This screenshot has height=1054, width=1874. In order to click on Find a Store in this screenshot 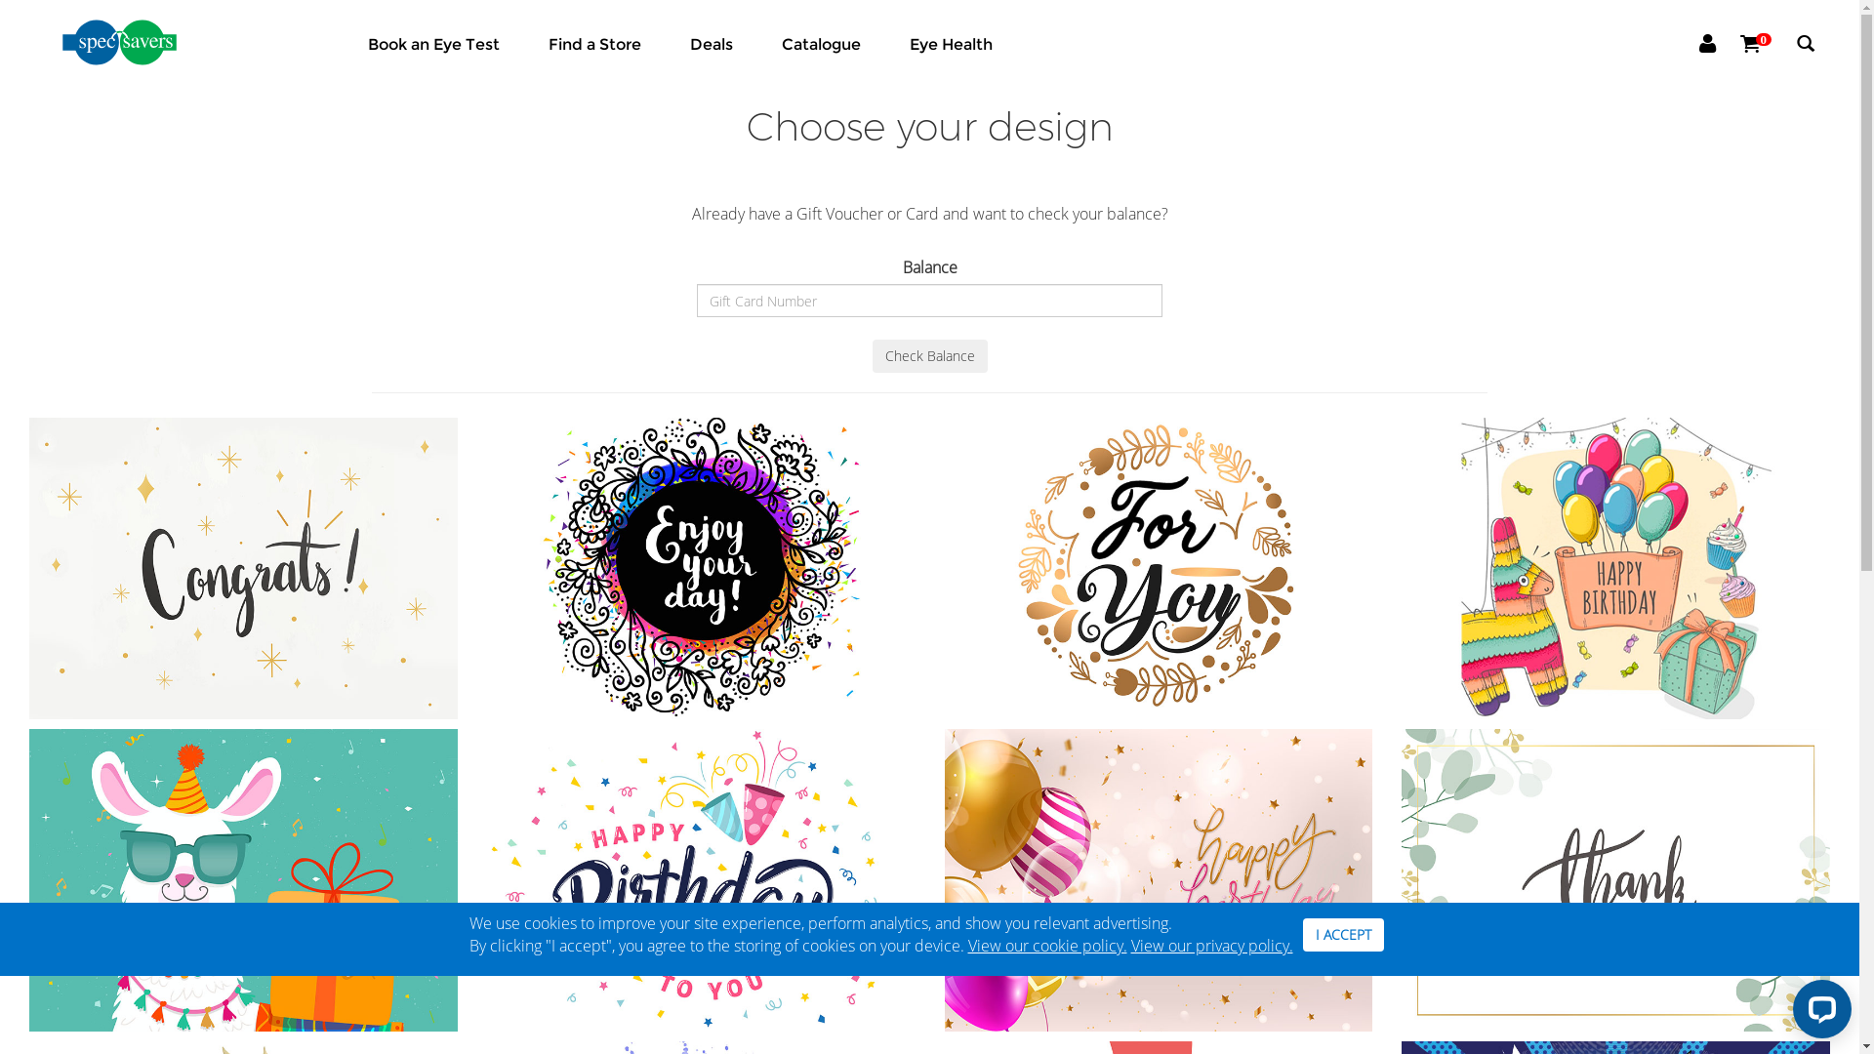, I will do `click(595, 45)`.